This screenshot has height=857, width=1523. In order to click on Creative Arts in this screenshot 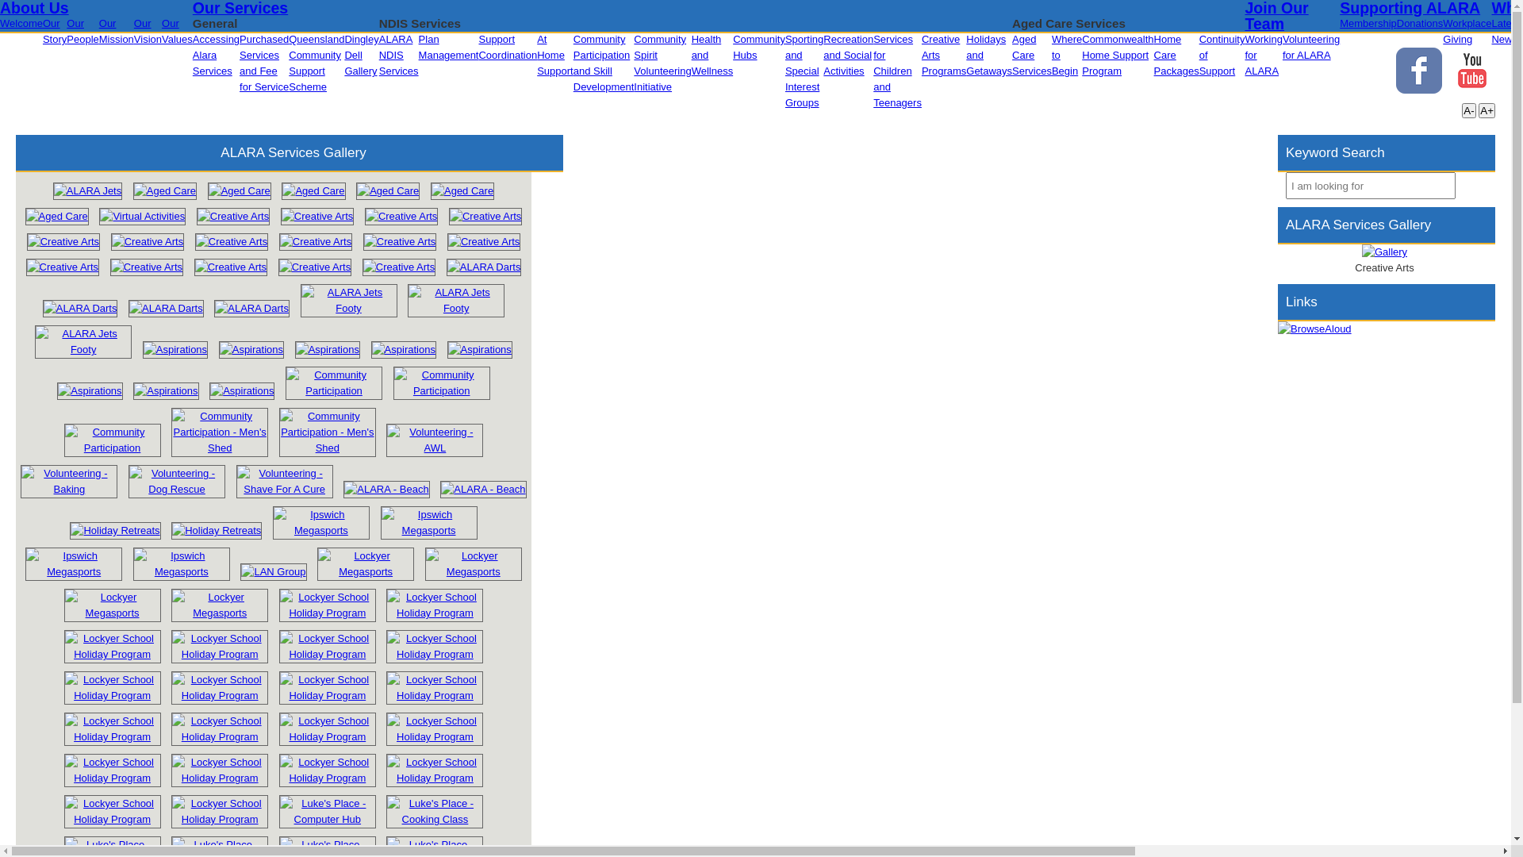, I will do `click(233, 217)`.